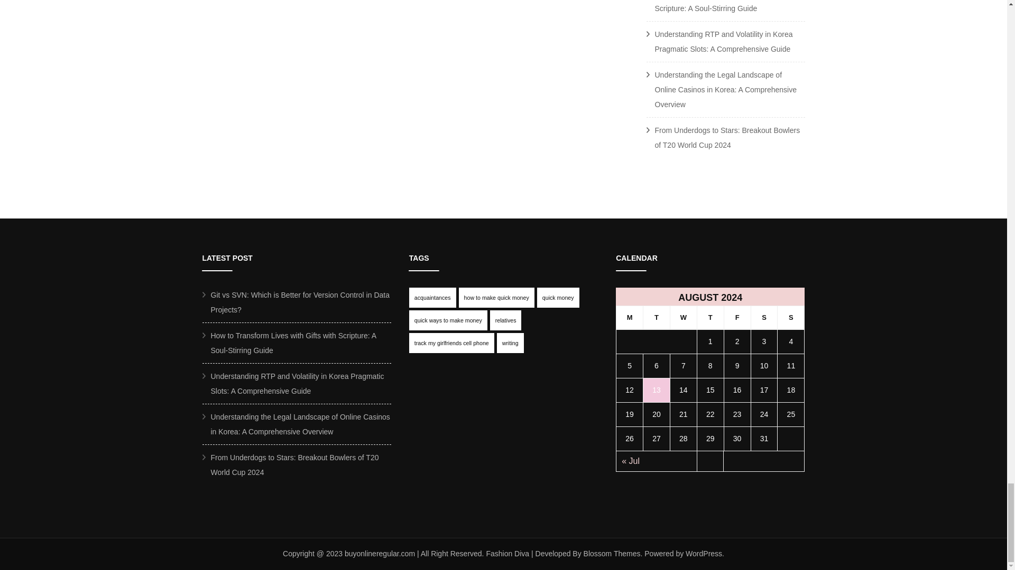 The height and width of the screenshot is (570, 1015). What do you see at coordinates (737, 317) in the screenshot?
I see `Friday` at bounding box center [737, 317].